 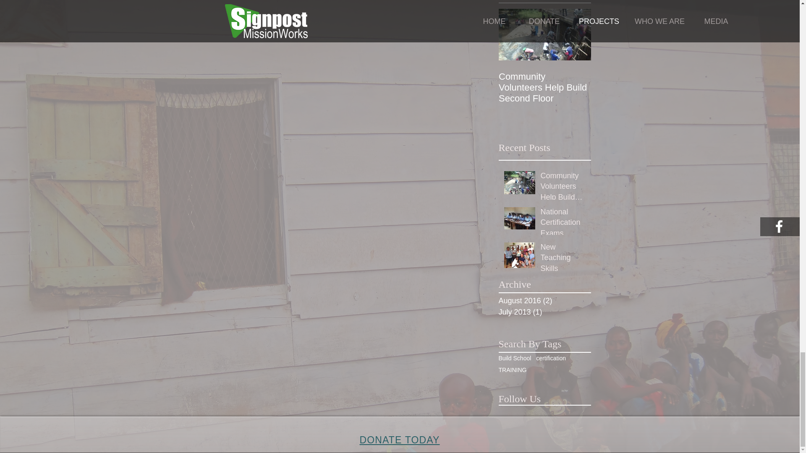 What do you see at coordinates (563, 188) in the screenshot?
I see `Community Volunteers Help Build Second Floor` at bounding box center [563, 188].